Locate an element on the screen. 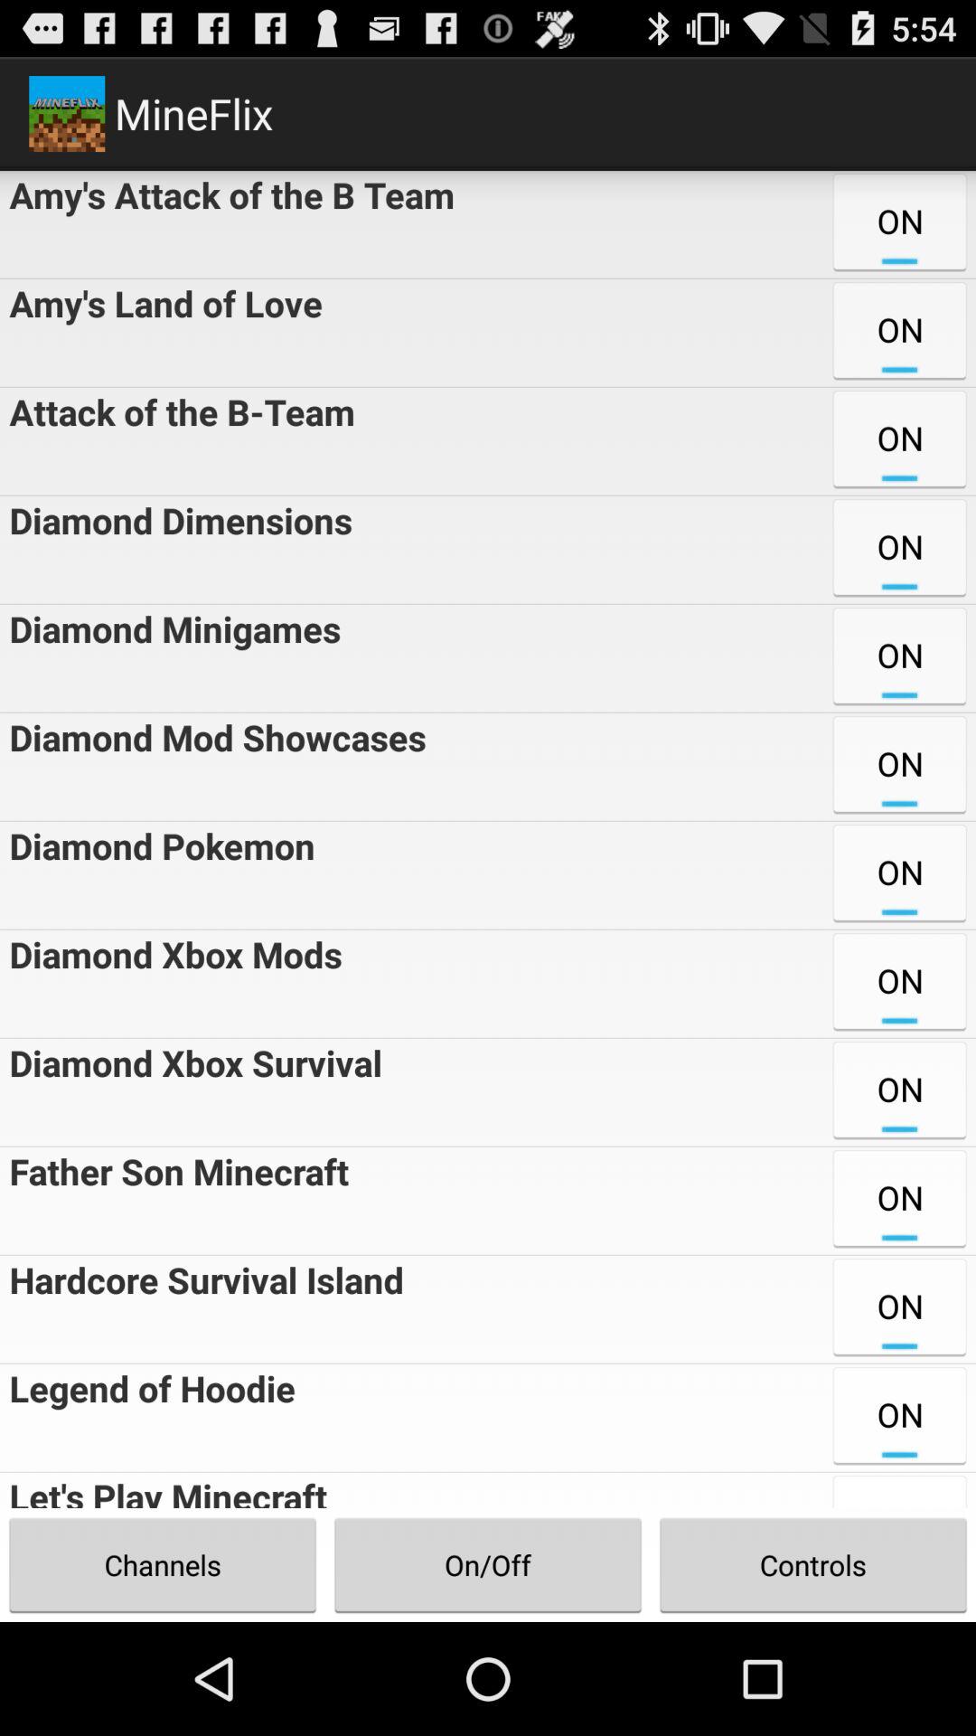 This screenshot has height=1736, width=976. turn off the diamond pokemon app is located at coordinates (157, 875).